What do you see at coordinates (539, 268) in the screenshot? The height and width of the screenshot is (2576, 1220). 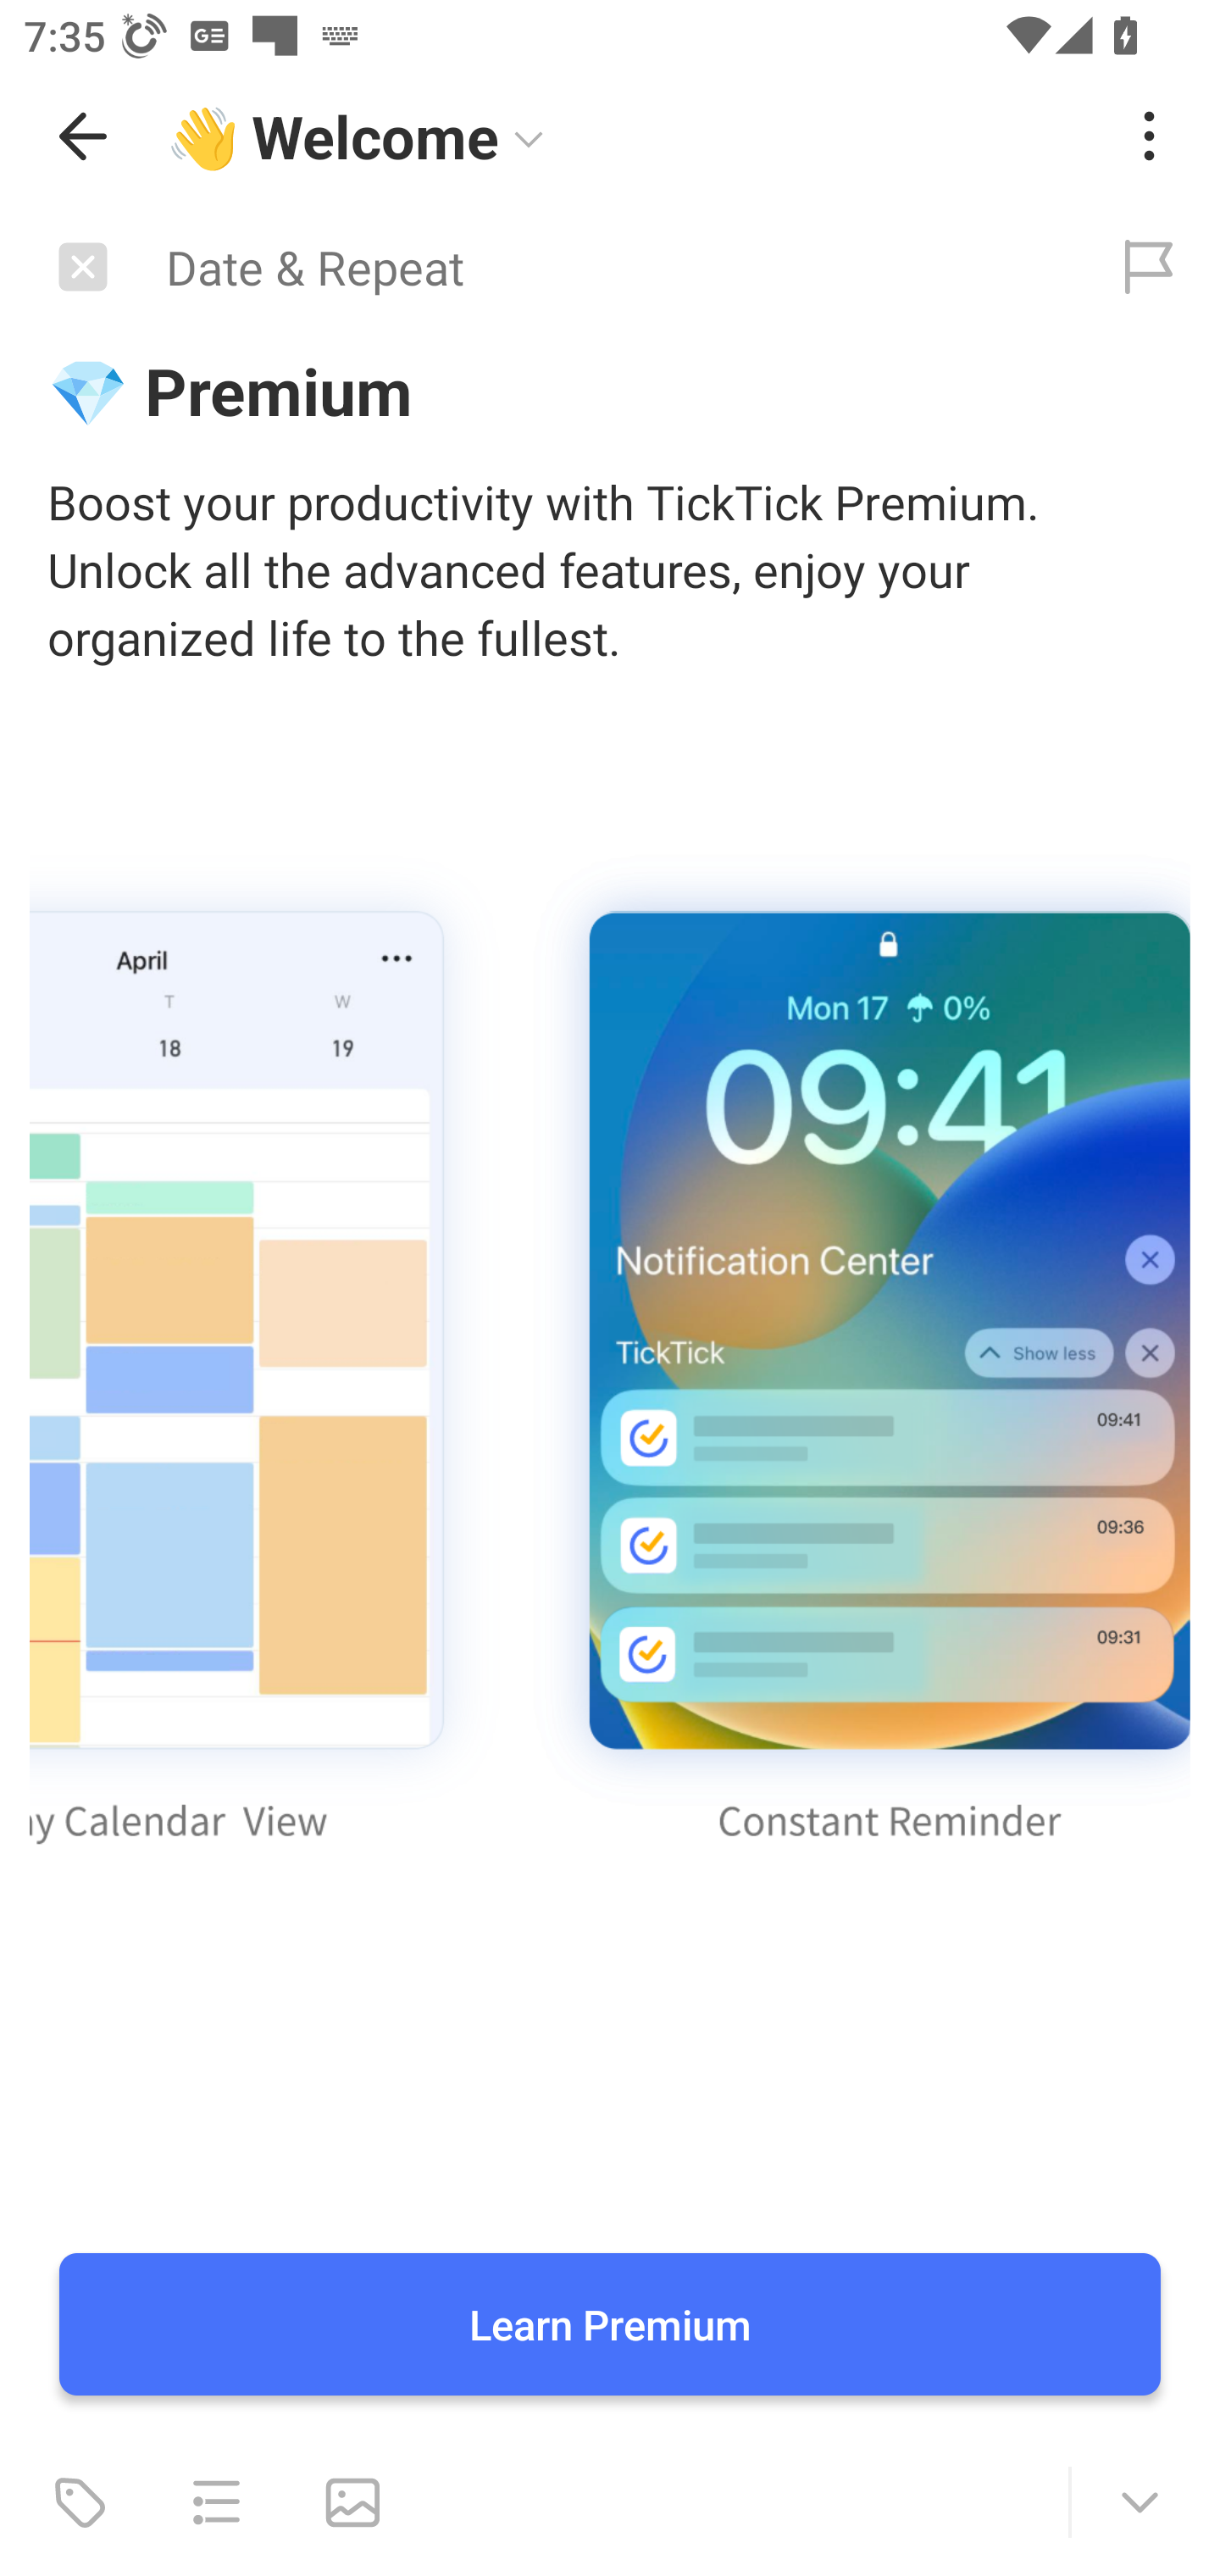 I see `Date & Repeat` at bounding box center [539, 268].